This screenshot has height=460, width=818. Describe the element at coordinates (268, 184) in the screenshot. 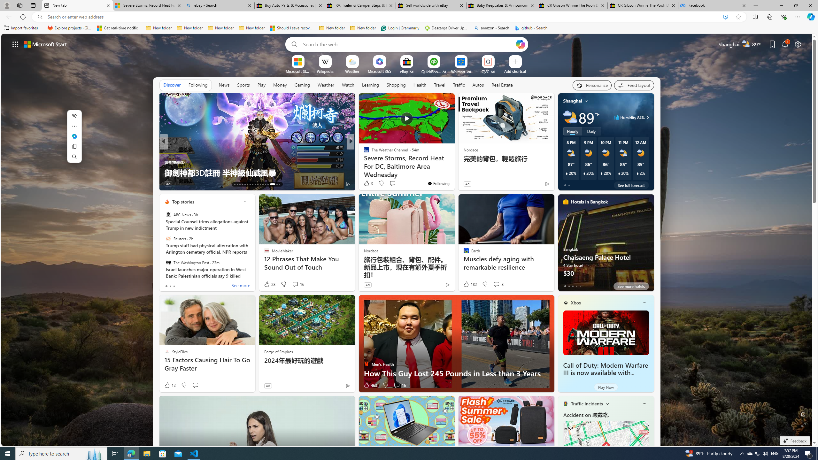

I see `AutomationID: tab-26` at that location.